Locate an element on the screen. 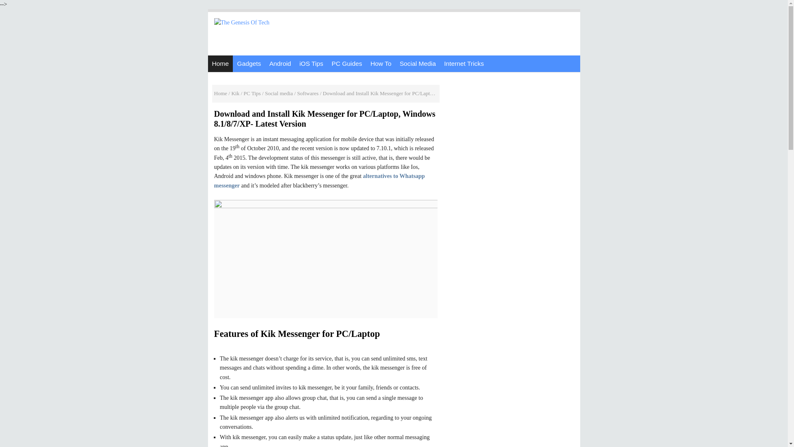  Android is located at coordinates (280, 63).